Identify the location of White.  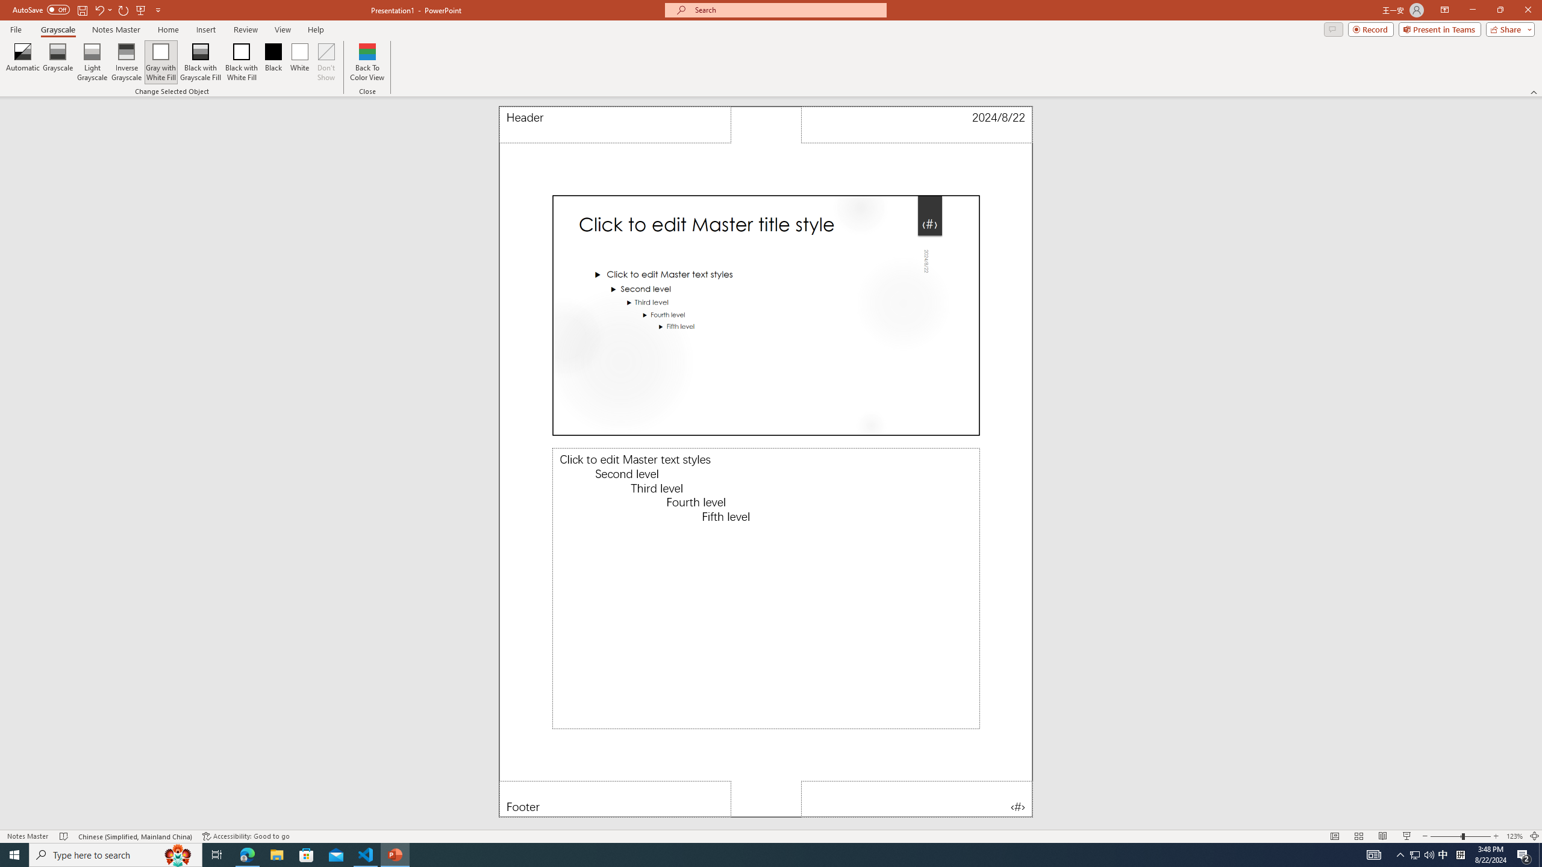
(300, 62).